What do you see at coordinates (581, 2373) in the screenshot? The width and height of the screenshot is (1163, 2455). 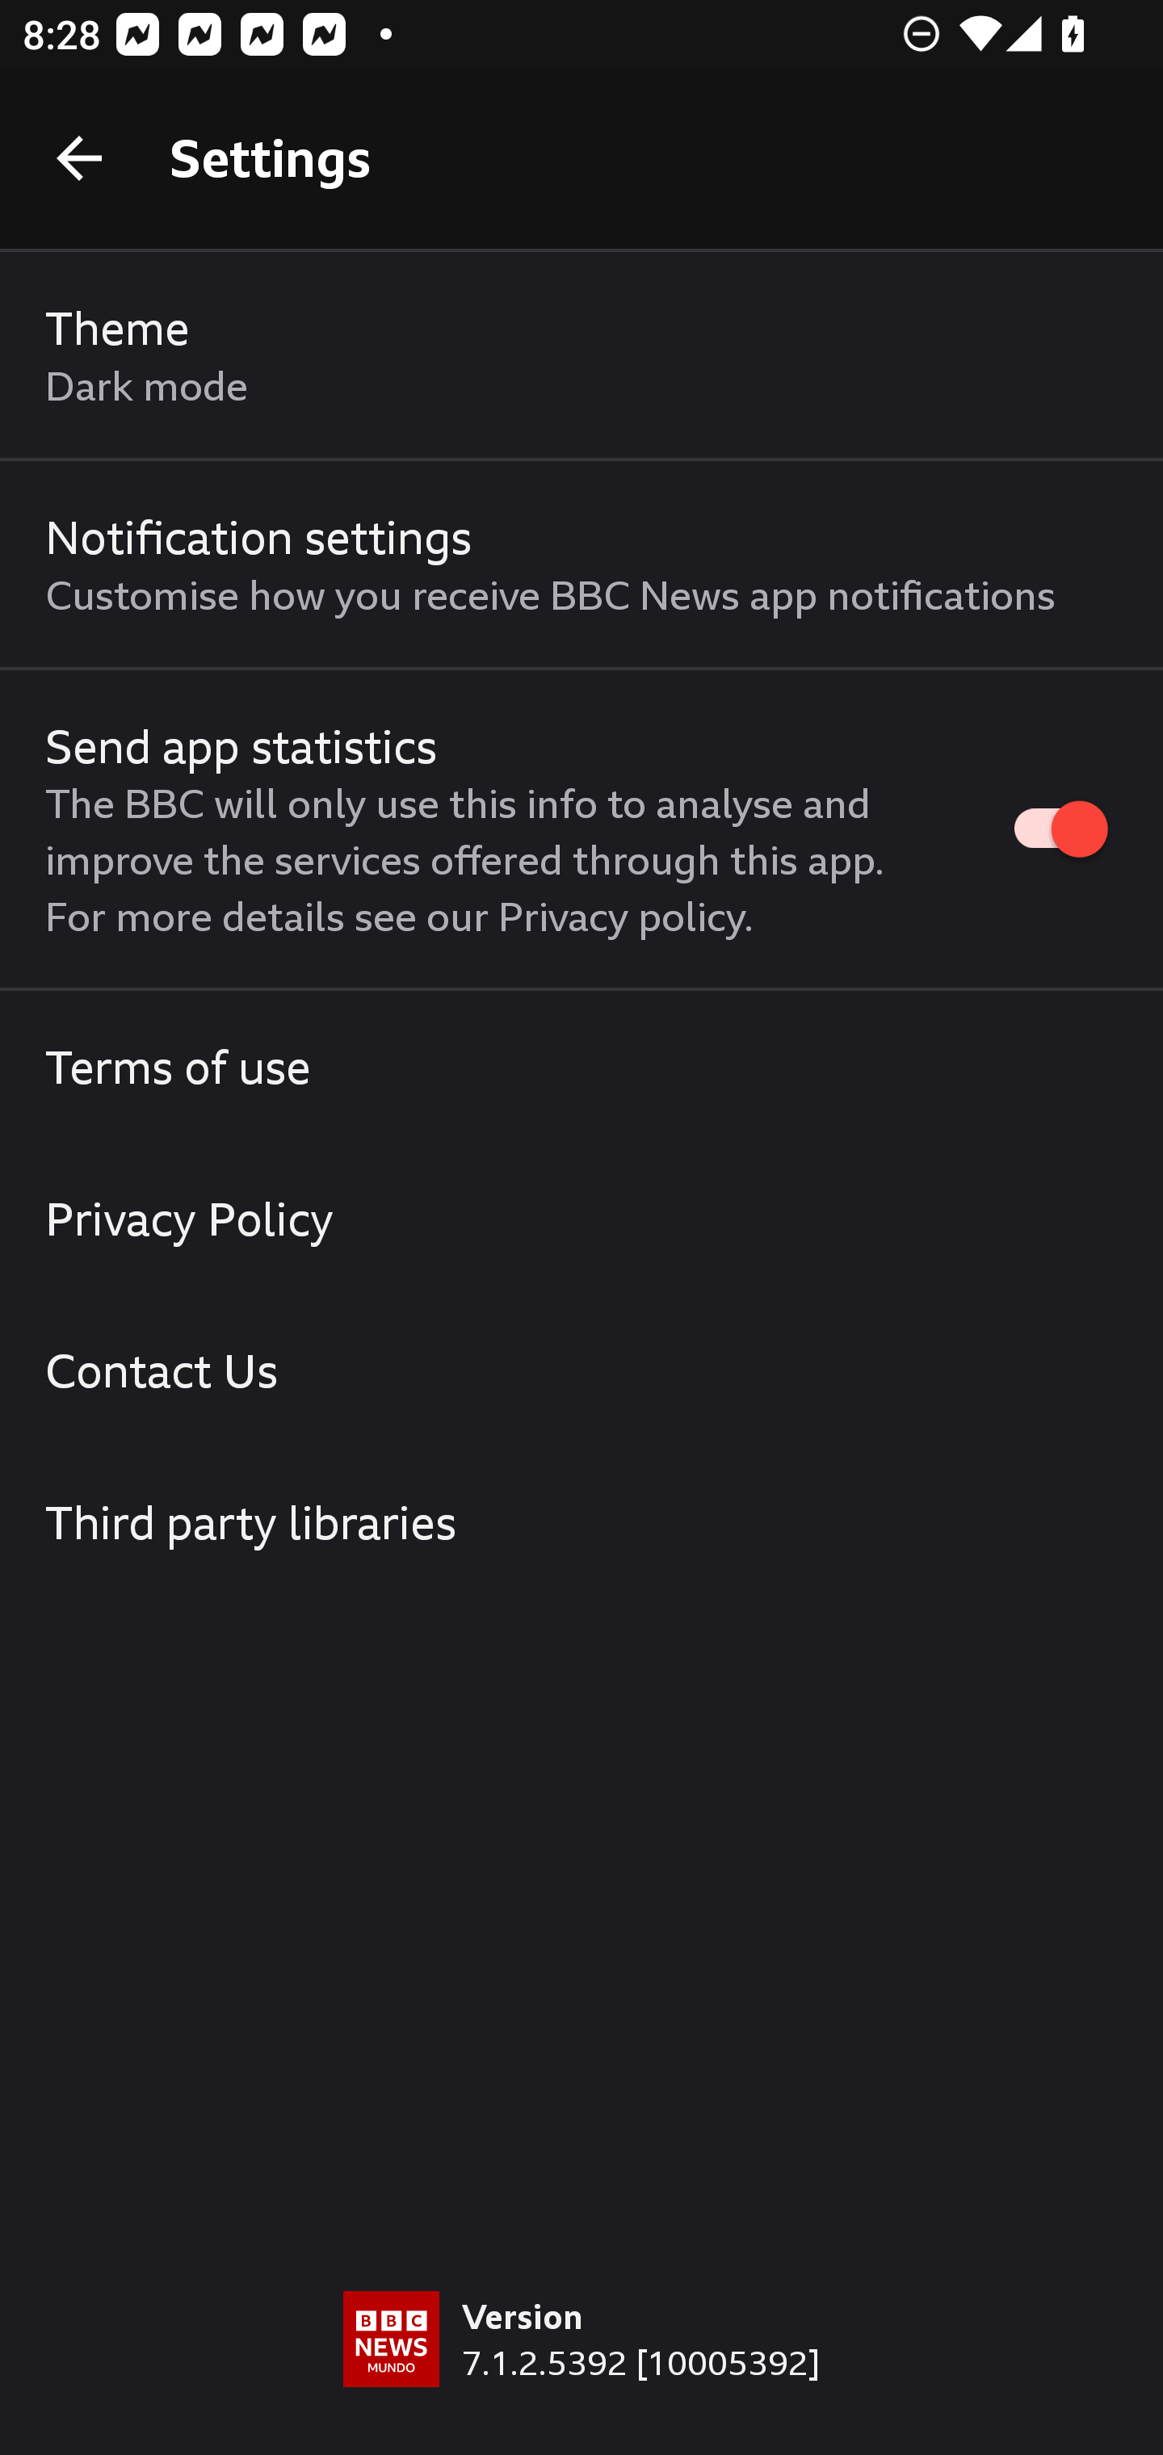 I see `Version 7.1.2.5392 [10005392]` at bounding box center [581, 2373].